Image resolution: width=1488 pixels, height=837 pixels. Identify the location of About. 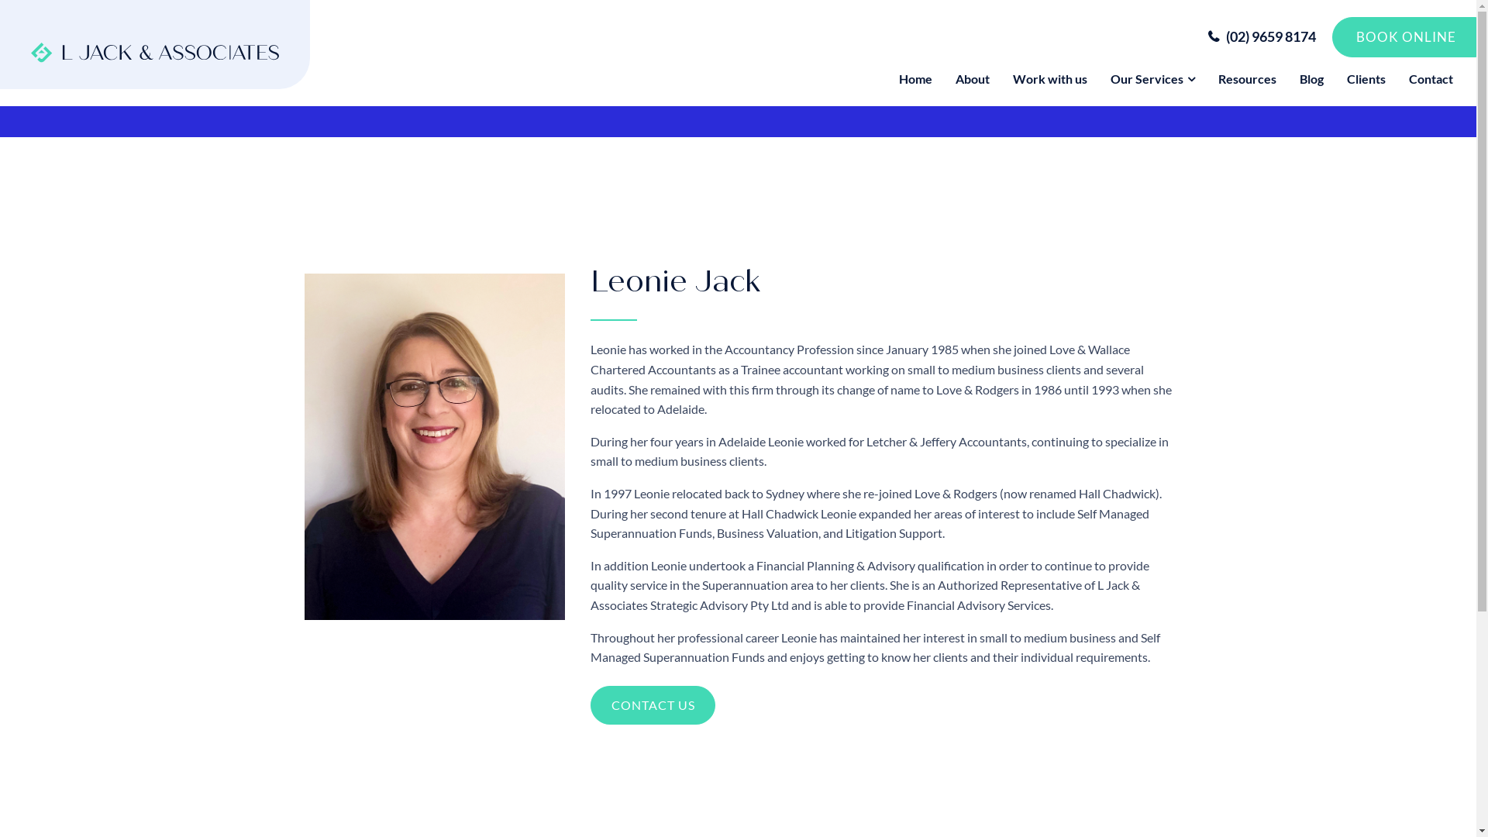
(973, 79).